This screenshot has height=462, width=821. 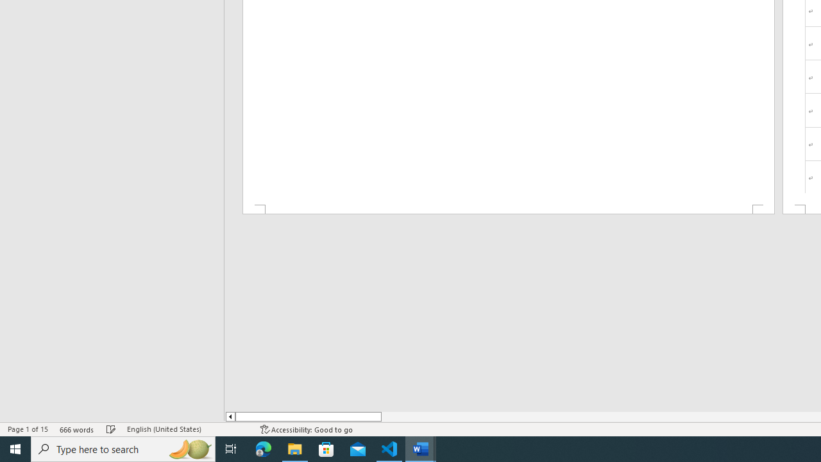 What do you see at coordinates (28, 429) in the screenshot?
I see `Page Number Page 1 of 15` at bounding box center [28, 429].